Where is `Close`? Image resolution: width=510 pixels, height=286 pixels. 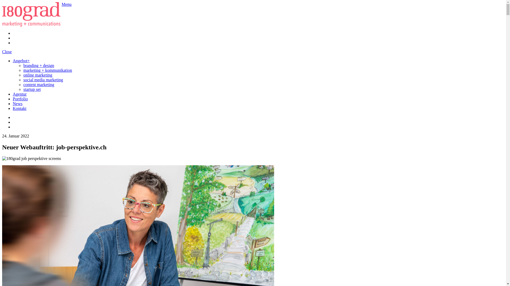 Close is located at coordinates (7, 52).